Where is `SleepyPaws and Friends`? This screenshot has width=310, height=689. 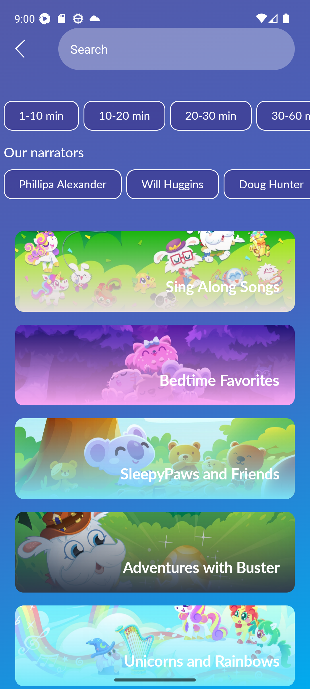
SleepyPaws and Friends is located at coordinates (155, 458).